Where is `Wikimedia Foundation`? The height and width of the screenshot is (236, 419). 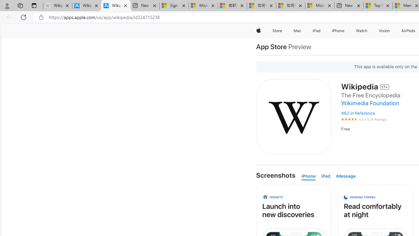
Wikimedia Foundation is located at coordinates (370, 103).